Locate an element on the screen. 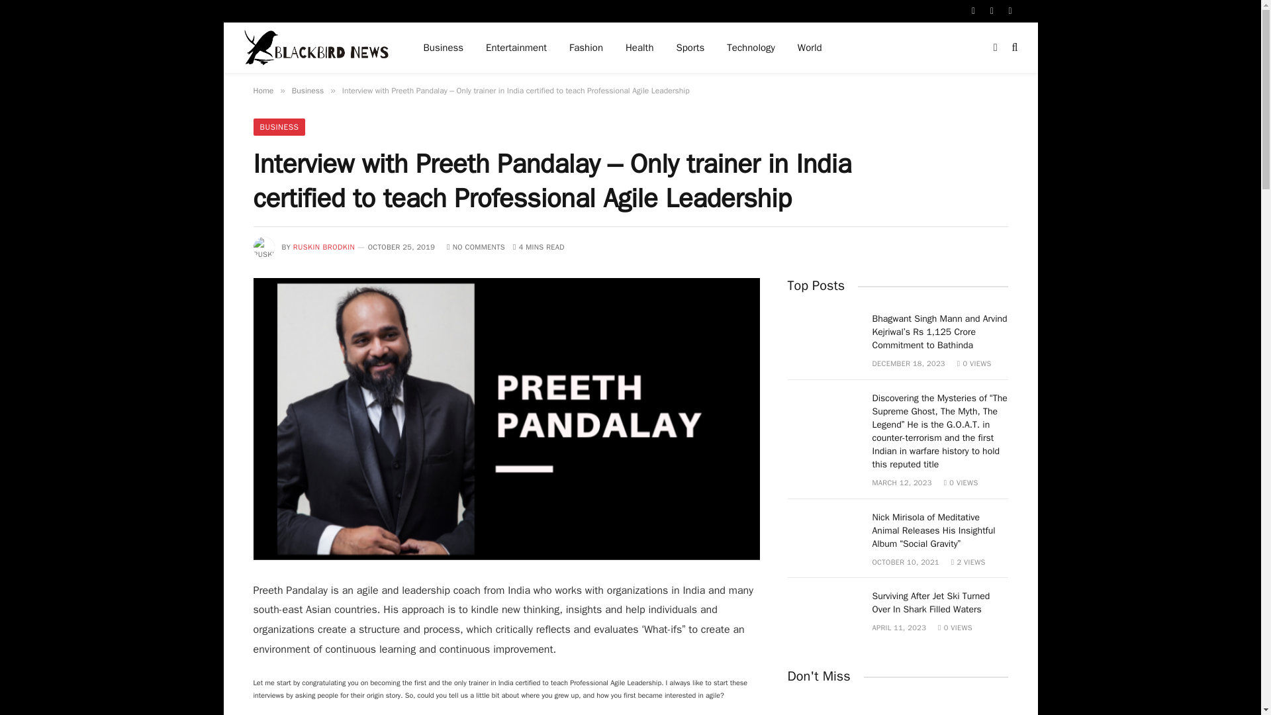  Fashion is located at coordinates (585, 48).